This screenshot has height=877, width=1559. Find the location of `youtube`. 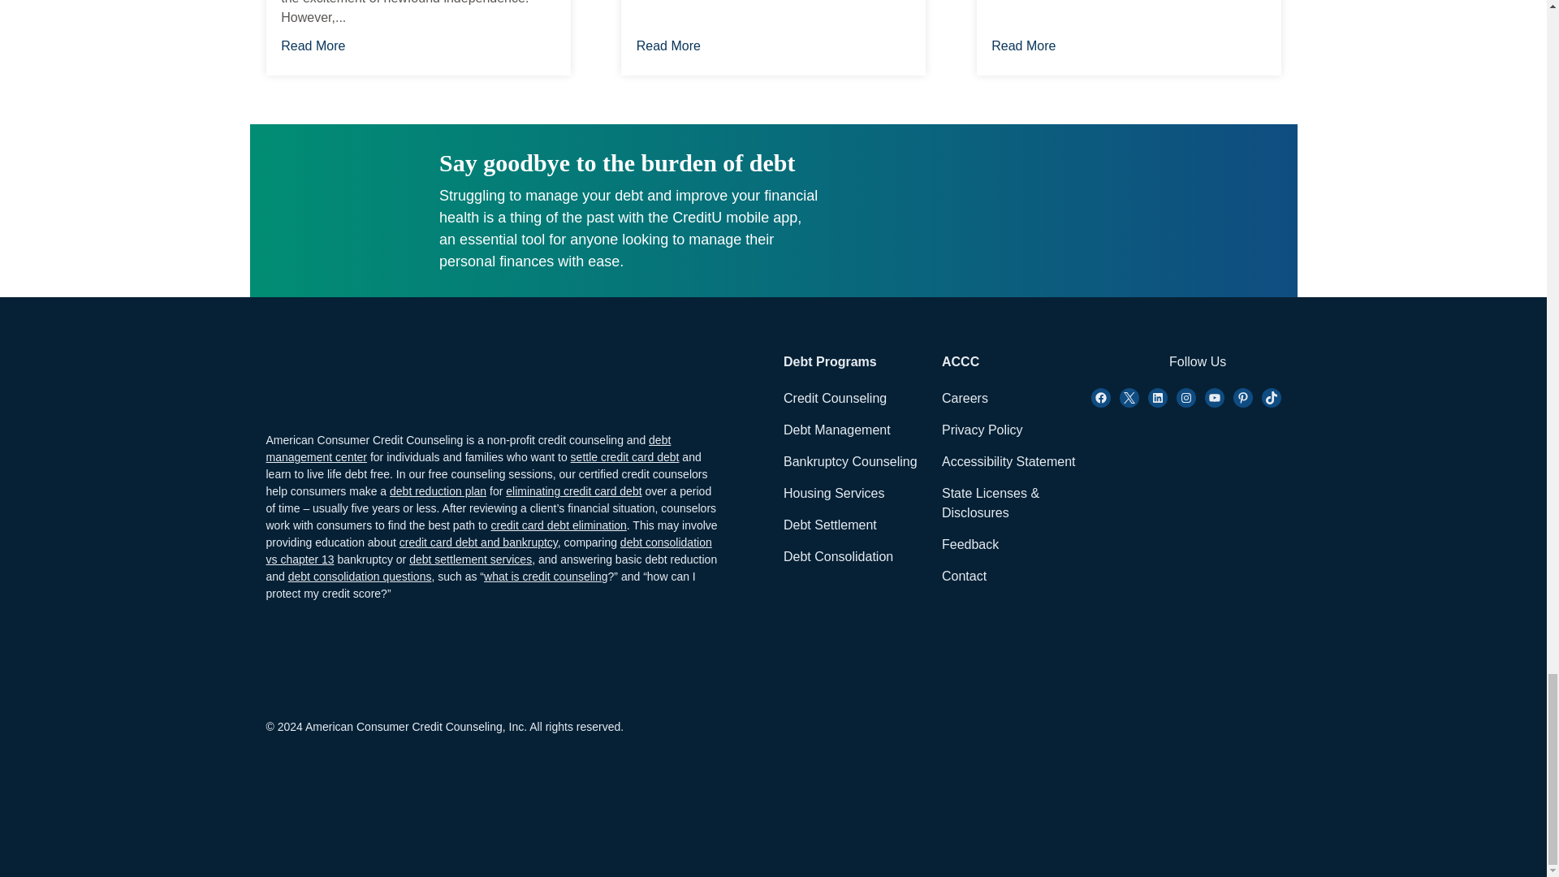

youtube is located at coordinates (1215, 398).